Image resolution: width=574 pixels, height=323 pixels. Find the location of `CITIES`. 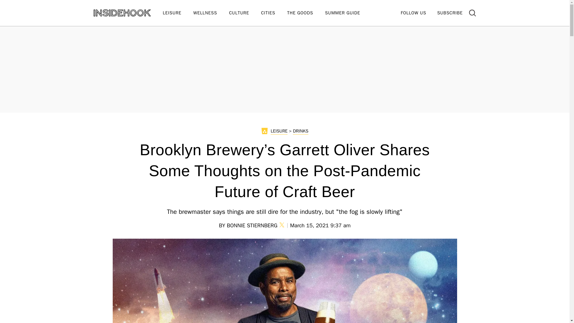

CITIES is located at coordinates (274, 13).